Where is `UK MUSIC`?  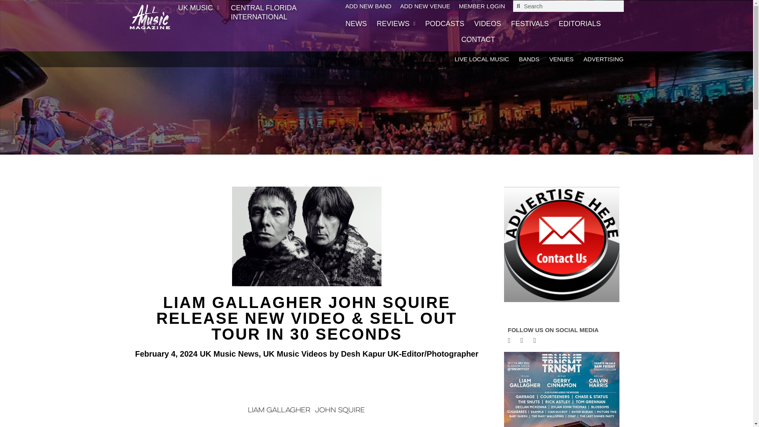 UK MUSIC is located at coordinates (200, 8).